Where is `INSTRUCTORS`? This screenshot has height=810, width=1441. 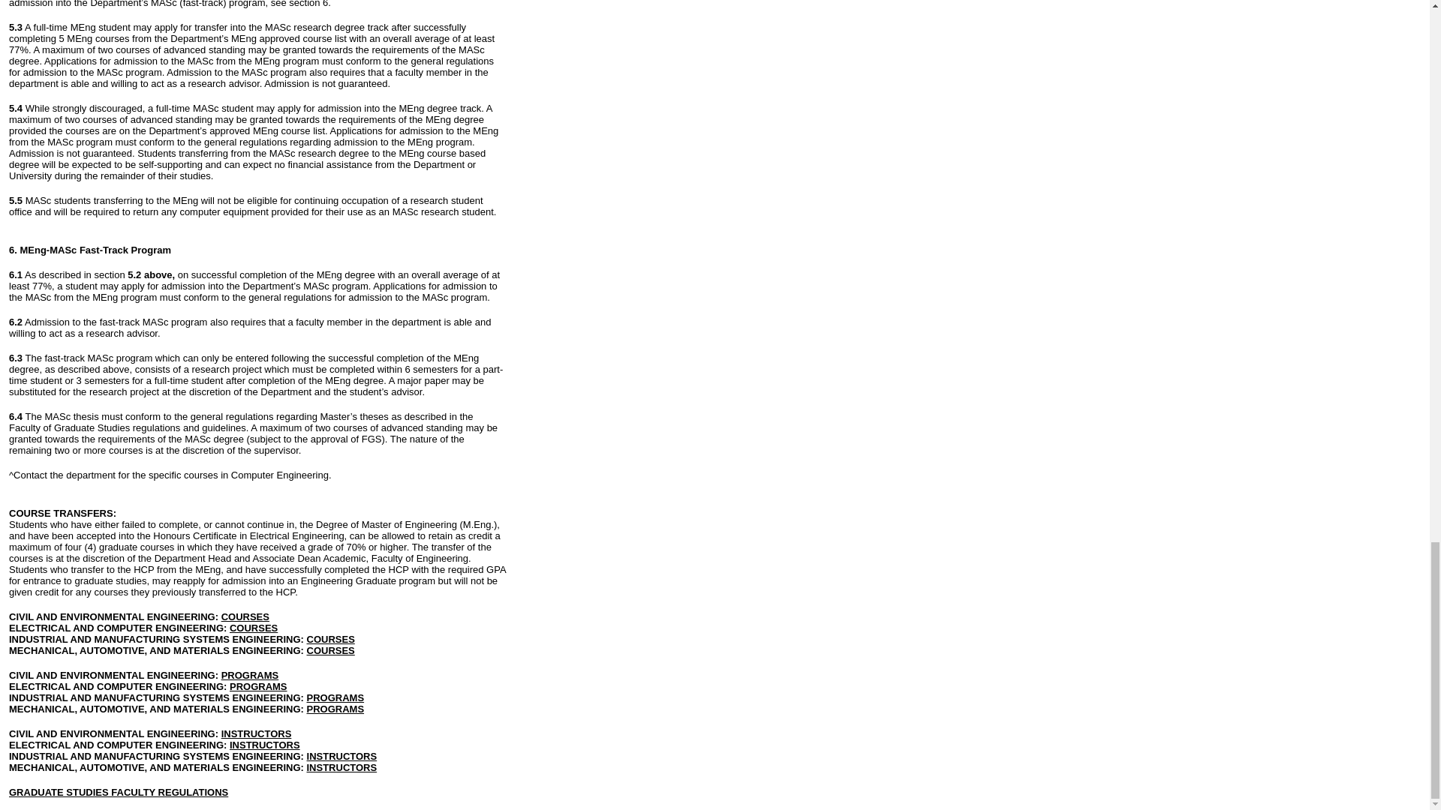
INSTRUCTORS is located at coordinates (264, 744).